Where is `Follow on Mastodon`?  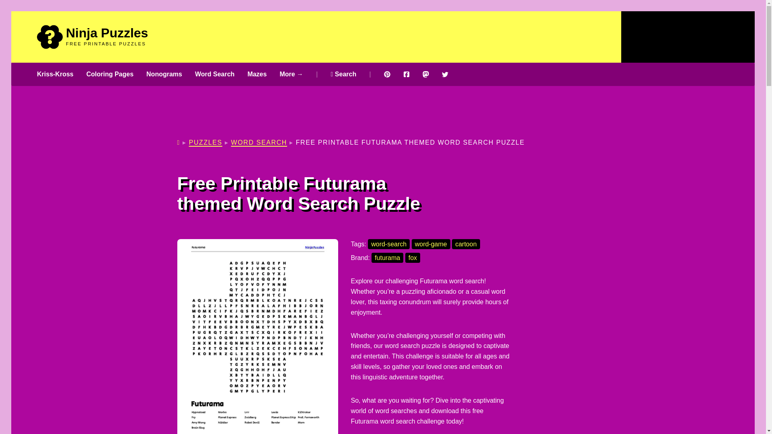
Follow on Mastodon is located at coordinates (425, 74).